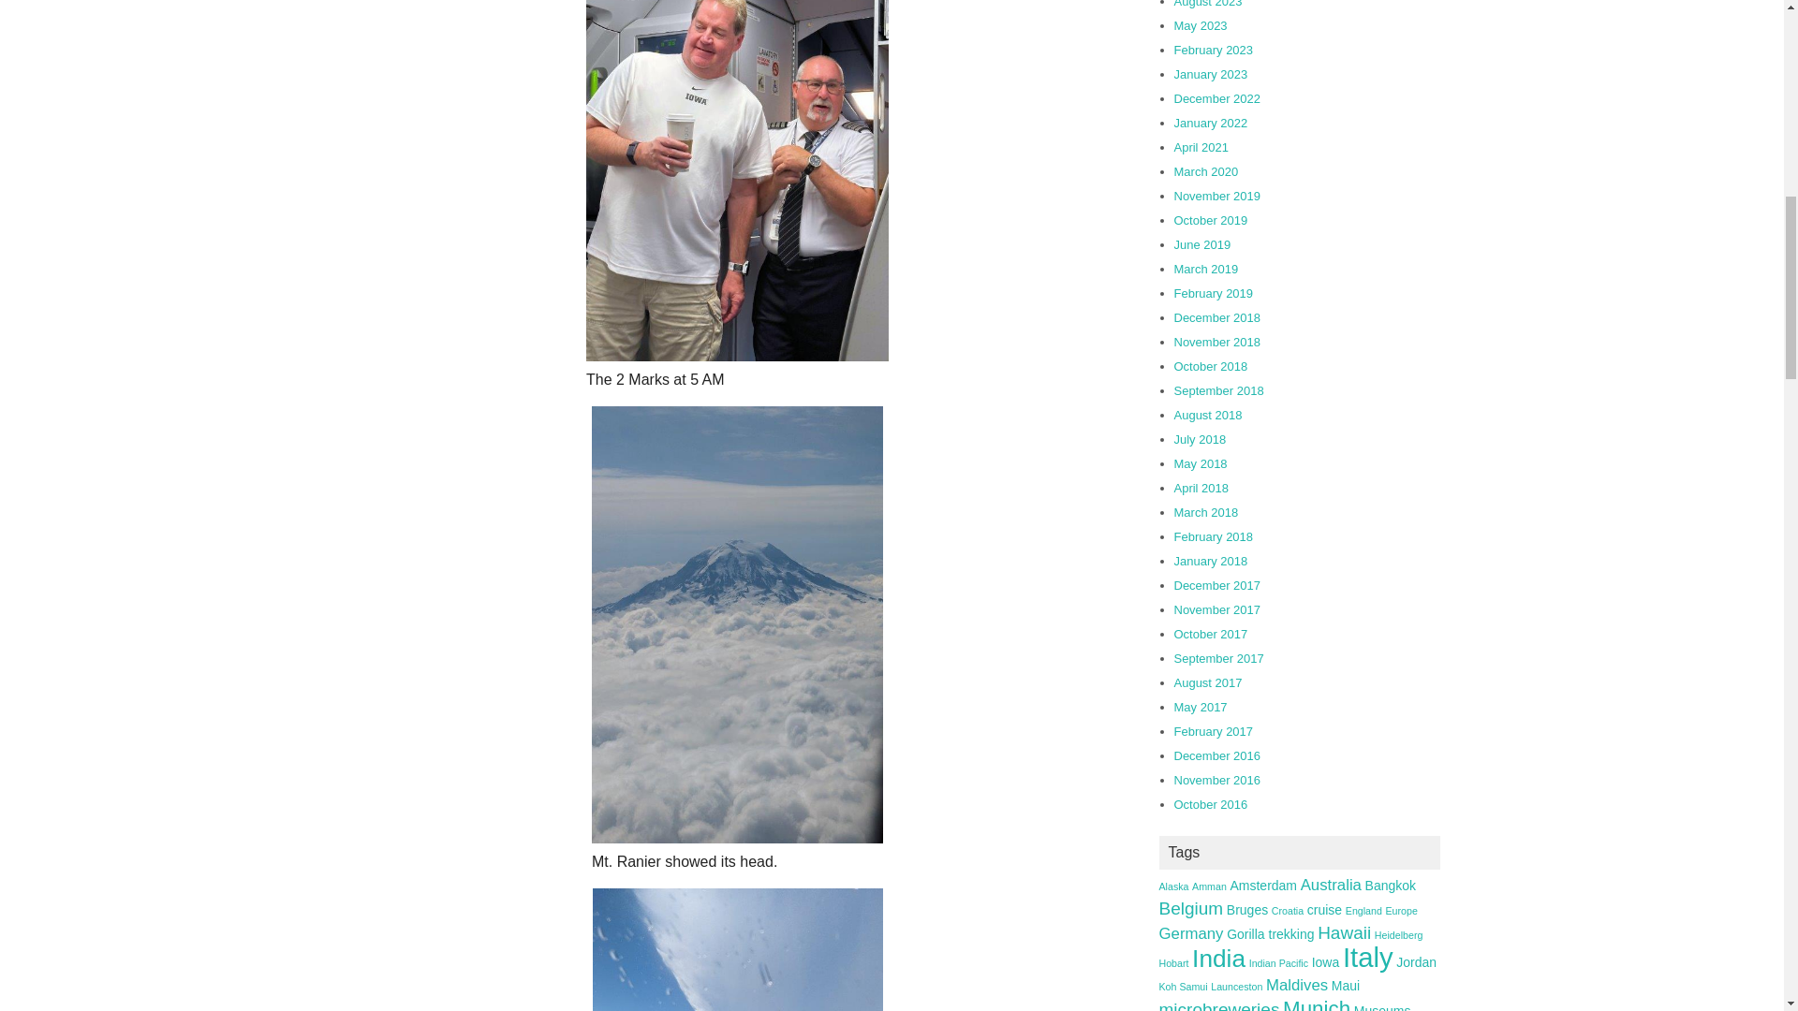  Describe the element at coordinates (1201, 25) in the screenshot. I see `May 2023` at that location.